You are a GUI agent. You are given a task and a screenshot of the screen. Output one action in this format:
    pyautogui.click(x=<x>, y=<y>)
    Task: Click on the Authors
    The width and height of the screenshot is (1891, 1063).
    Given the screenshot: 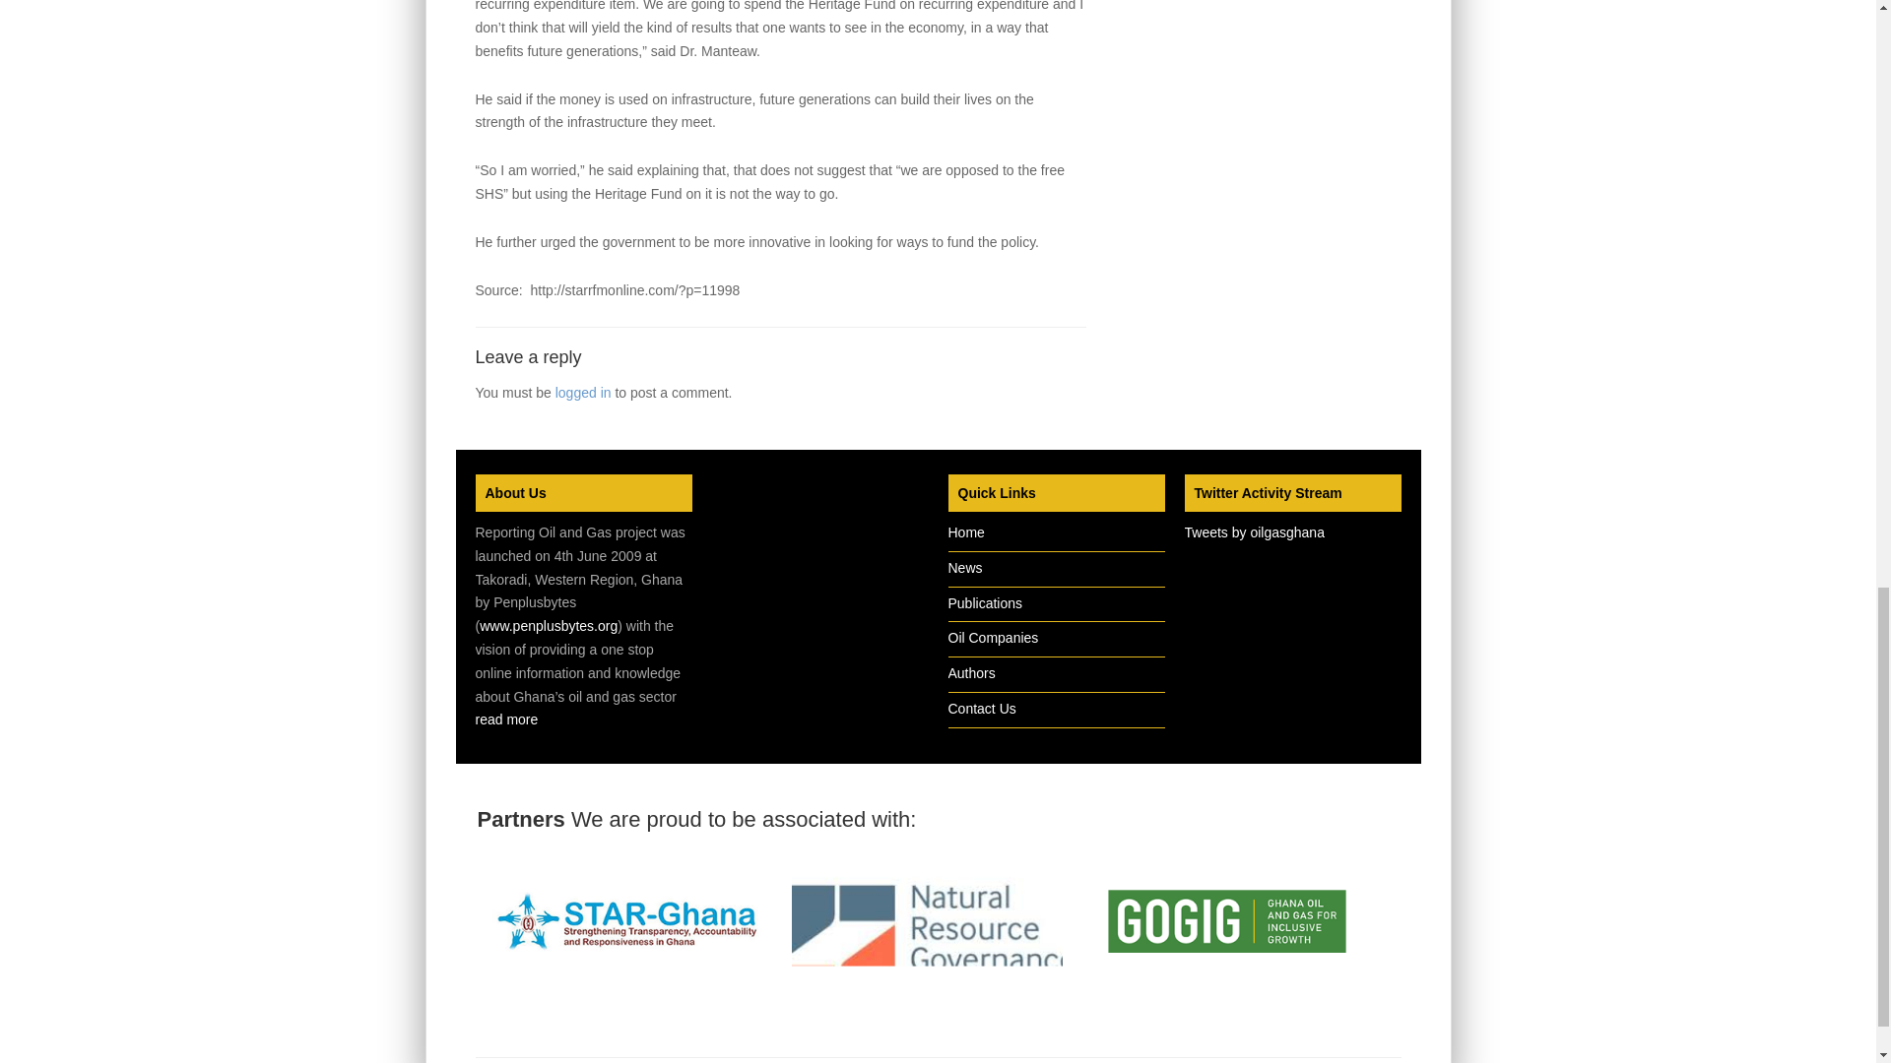 What is the action you would take?
    pyautogui.click(x=970, y=673)
    